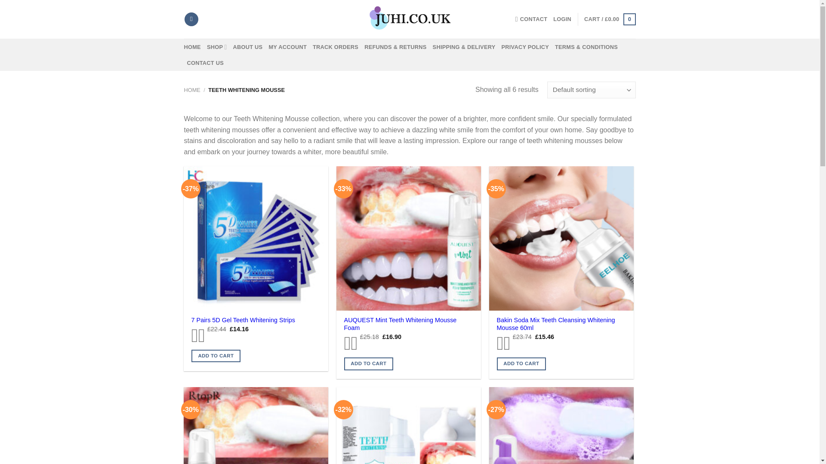 The width and height of the screenshot is (826, 464). I want to click on HOME, so click(192, 47).